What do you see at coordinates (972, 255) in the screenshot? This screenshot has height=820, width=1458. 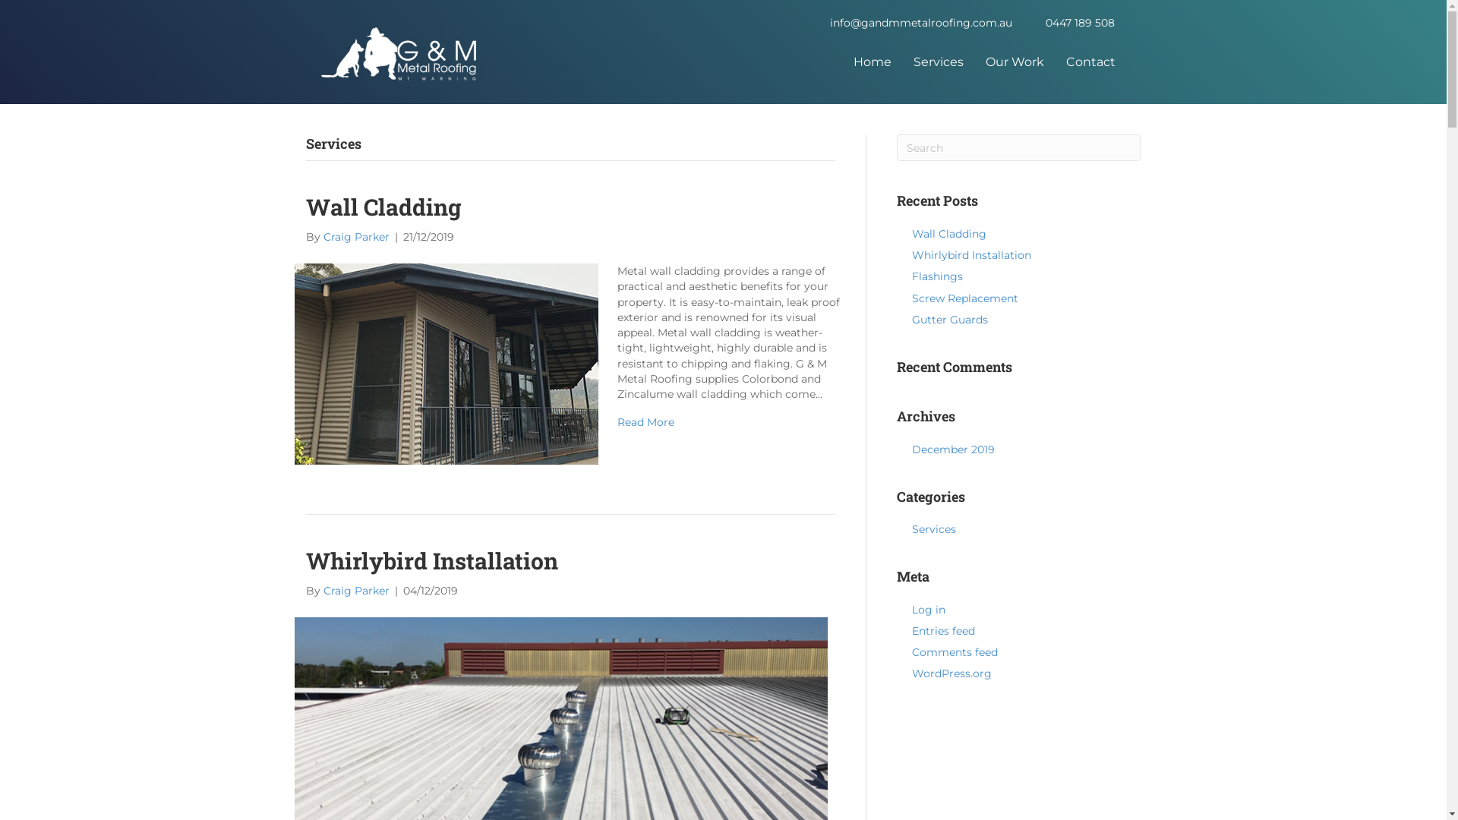 I see `Whirlybird Installation` at bounding box center [972, 255].